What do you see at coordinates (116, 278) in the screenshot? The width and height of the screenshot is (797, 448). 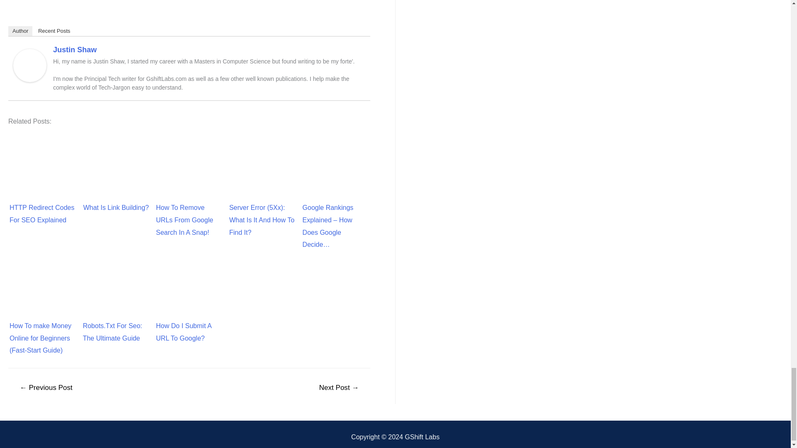 I see `Robots.Txt For Seo: The Ultimate Guide` at bounding box center [116, 278].